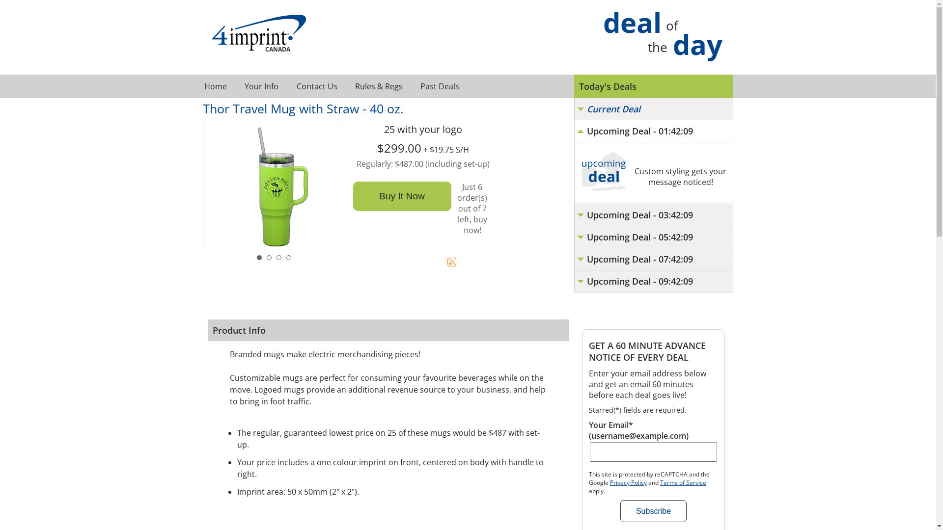  What do you see at coordinates (683, 483) in the screenshot?
I see `Terms of Service
opens in a new window` at bounding box center [683, 483].